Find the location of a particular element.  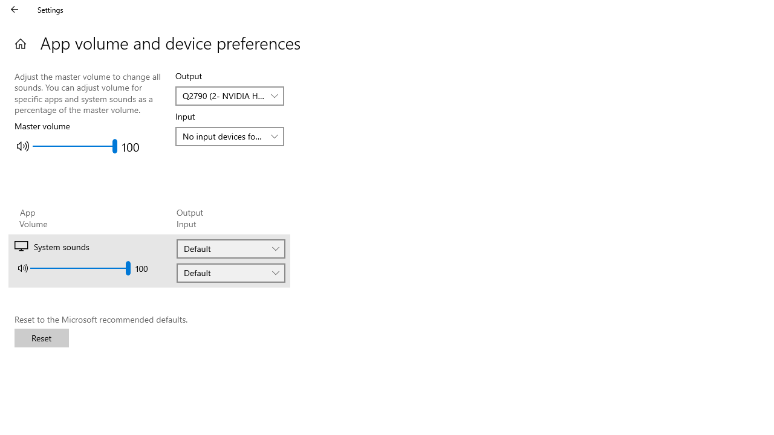

Back is located at coordinates (15, 10).